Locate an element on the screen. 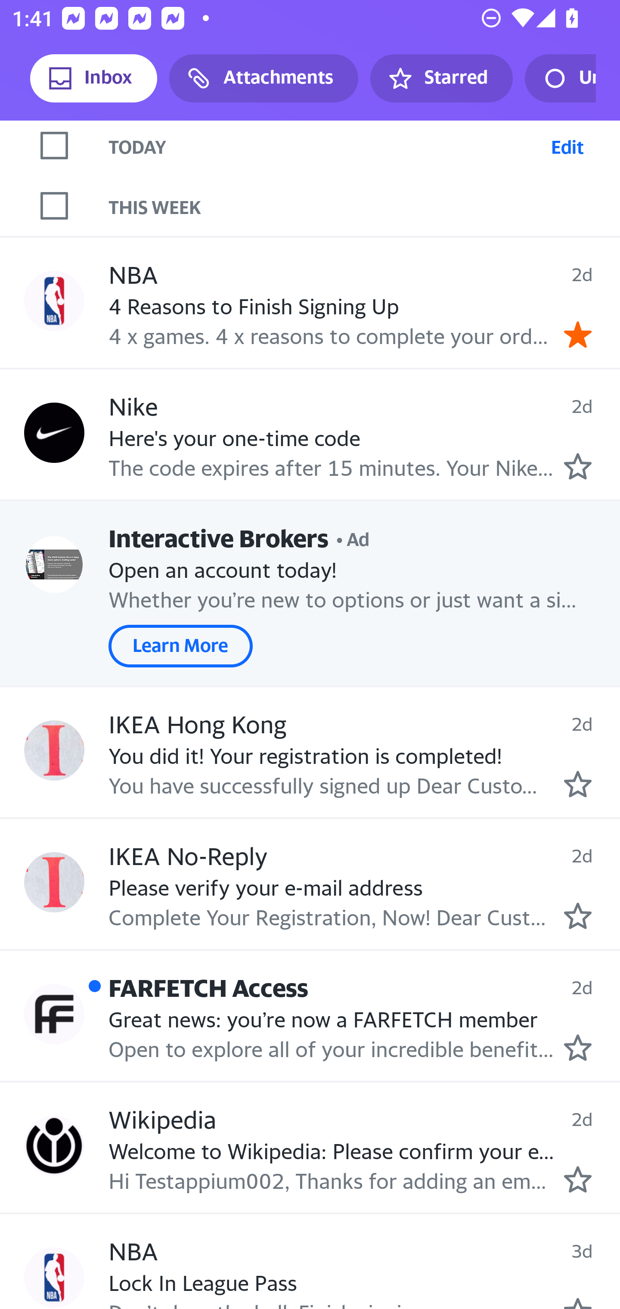 This screenshot has height=1309, width=620. Profile
Wikipedia is located at coordinates (54, 1145).